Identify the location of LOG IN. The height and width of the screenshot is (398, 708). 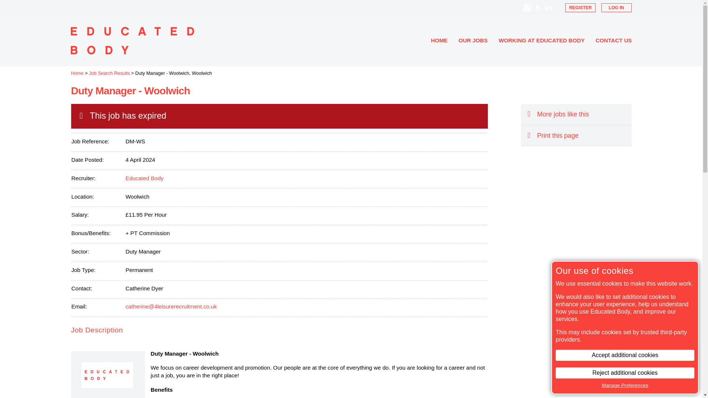
(616, 7).